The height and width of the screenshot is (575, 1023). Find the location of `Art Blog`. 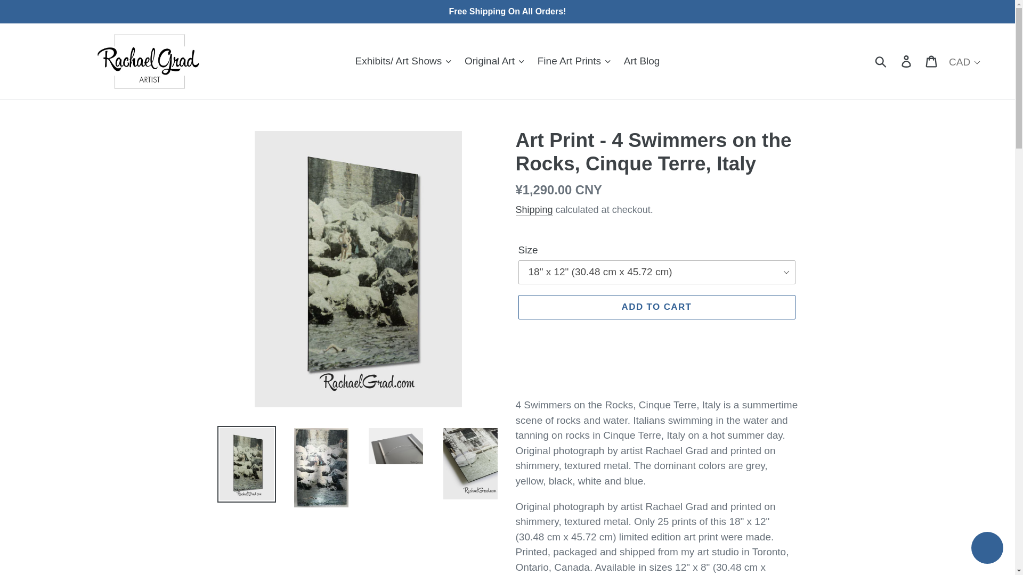

Art Blog is located at coordinates (642, 61).